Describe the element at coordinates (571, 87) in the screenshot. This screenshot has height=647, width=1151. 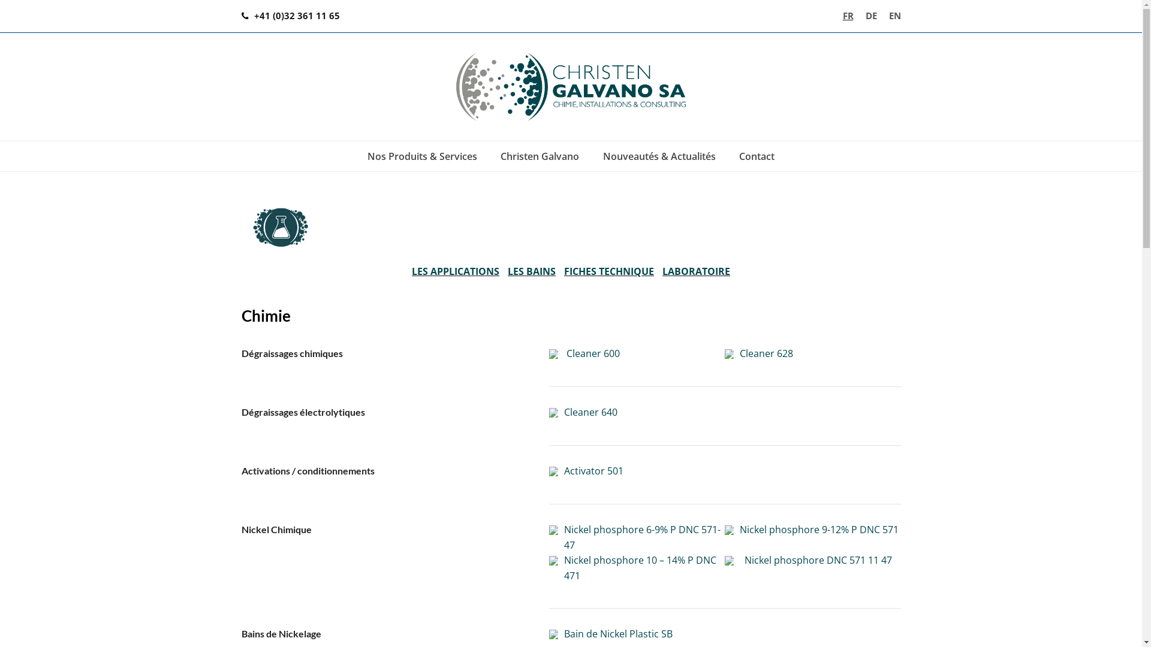
I see `Christen Galvano SA` at that location.